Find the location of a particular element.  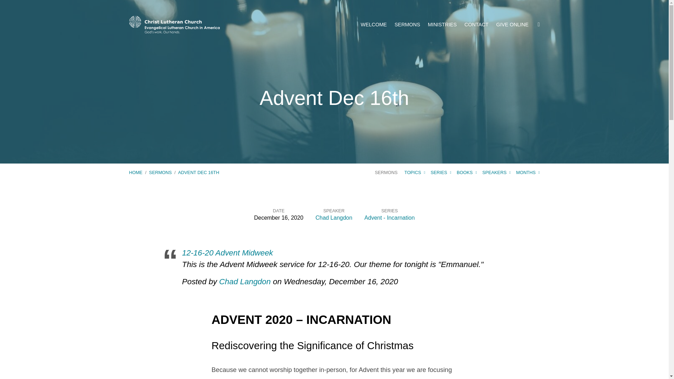

SERMONS is located at coordinates (407, 24).